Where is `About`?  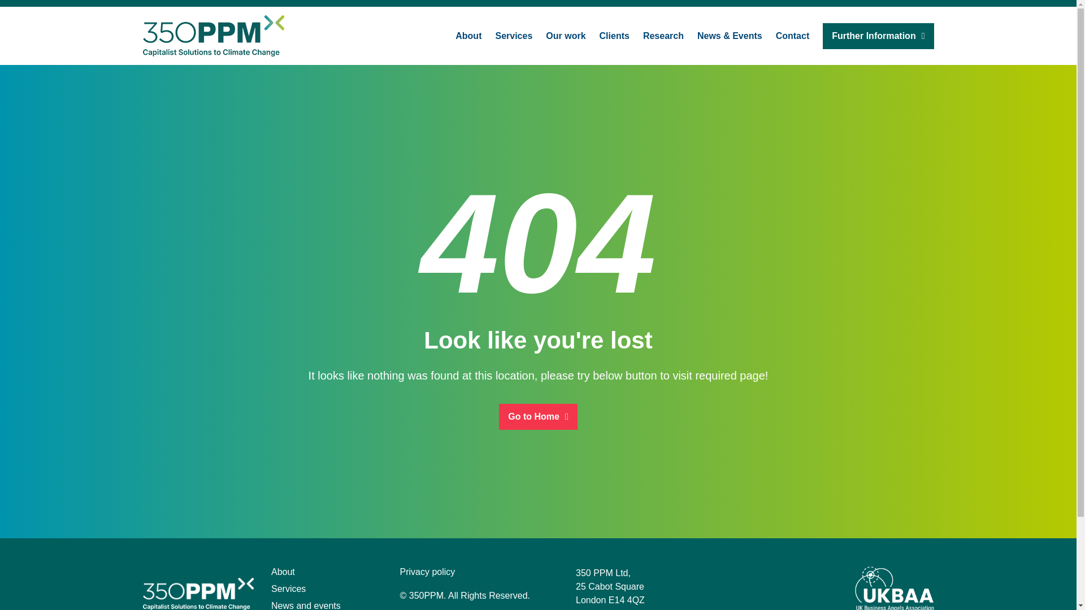 About is located at coordinates (468, 35).